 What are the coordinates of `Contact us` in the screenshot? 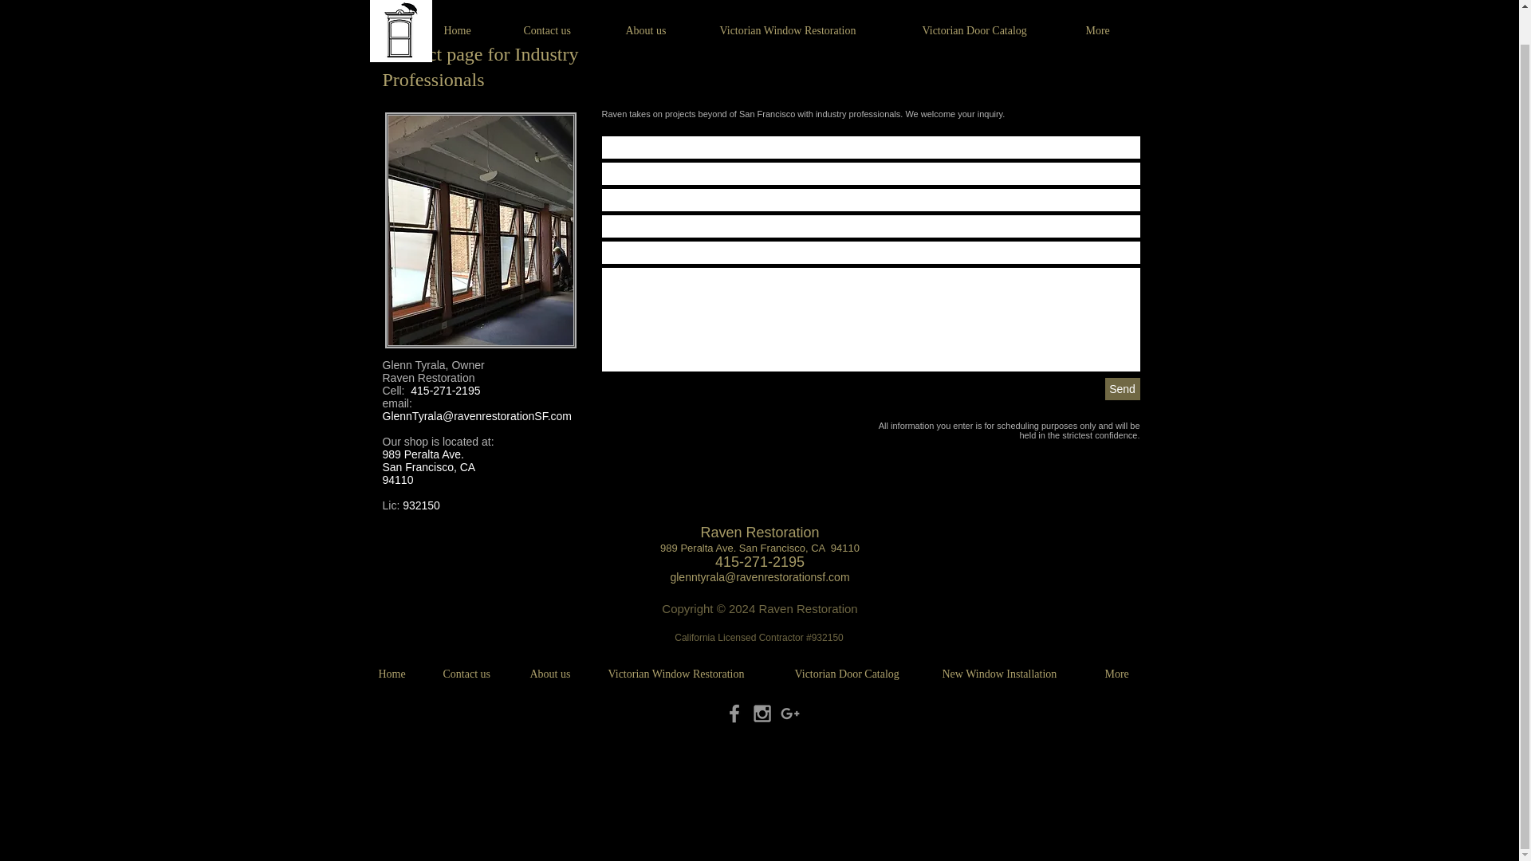 It's located at (474, 674).